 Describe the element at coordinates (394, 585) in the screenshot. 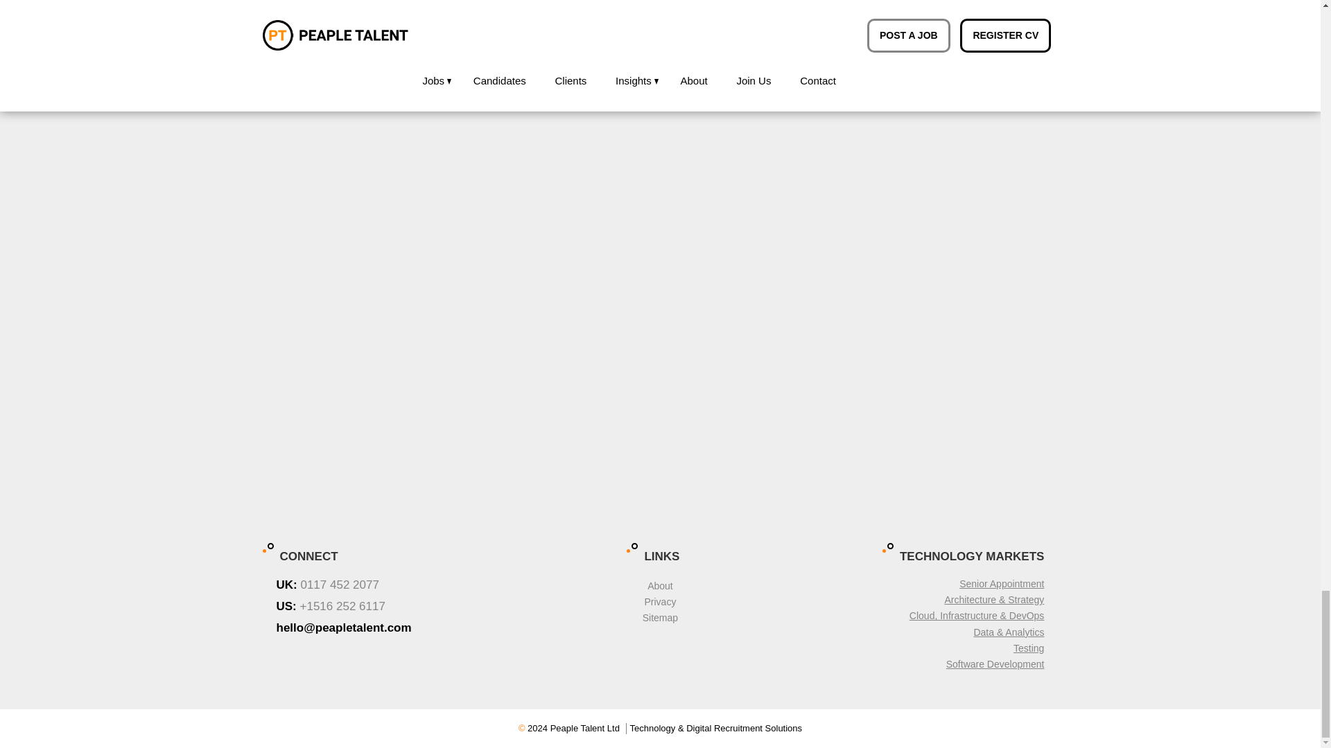

I see `Call our UK office now` at that location.